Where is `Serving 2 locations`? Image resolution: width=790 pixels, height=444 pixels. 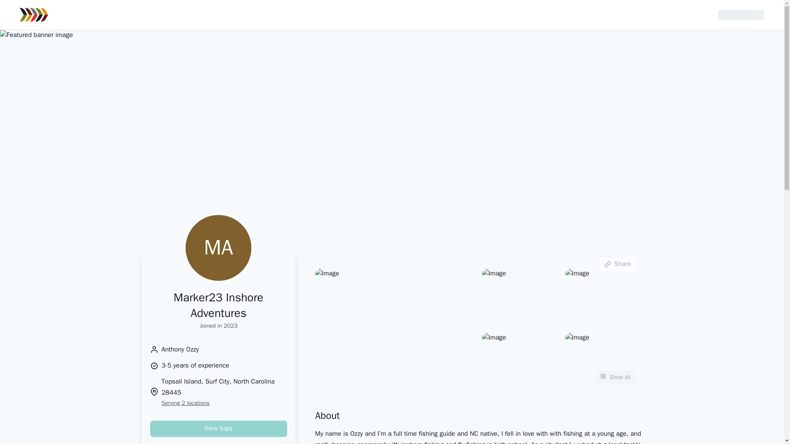
Serving 2 locations is located at coordinates (224, 403).